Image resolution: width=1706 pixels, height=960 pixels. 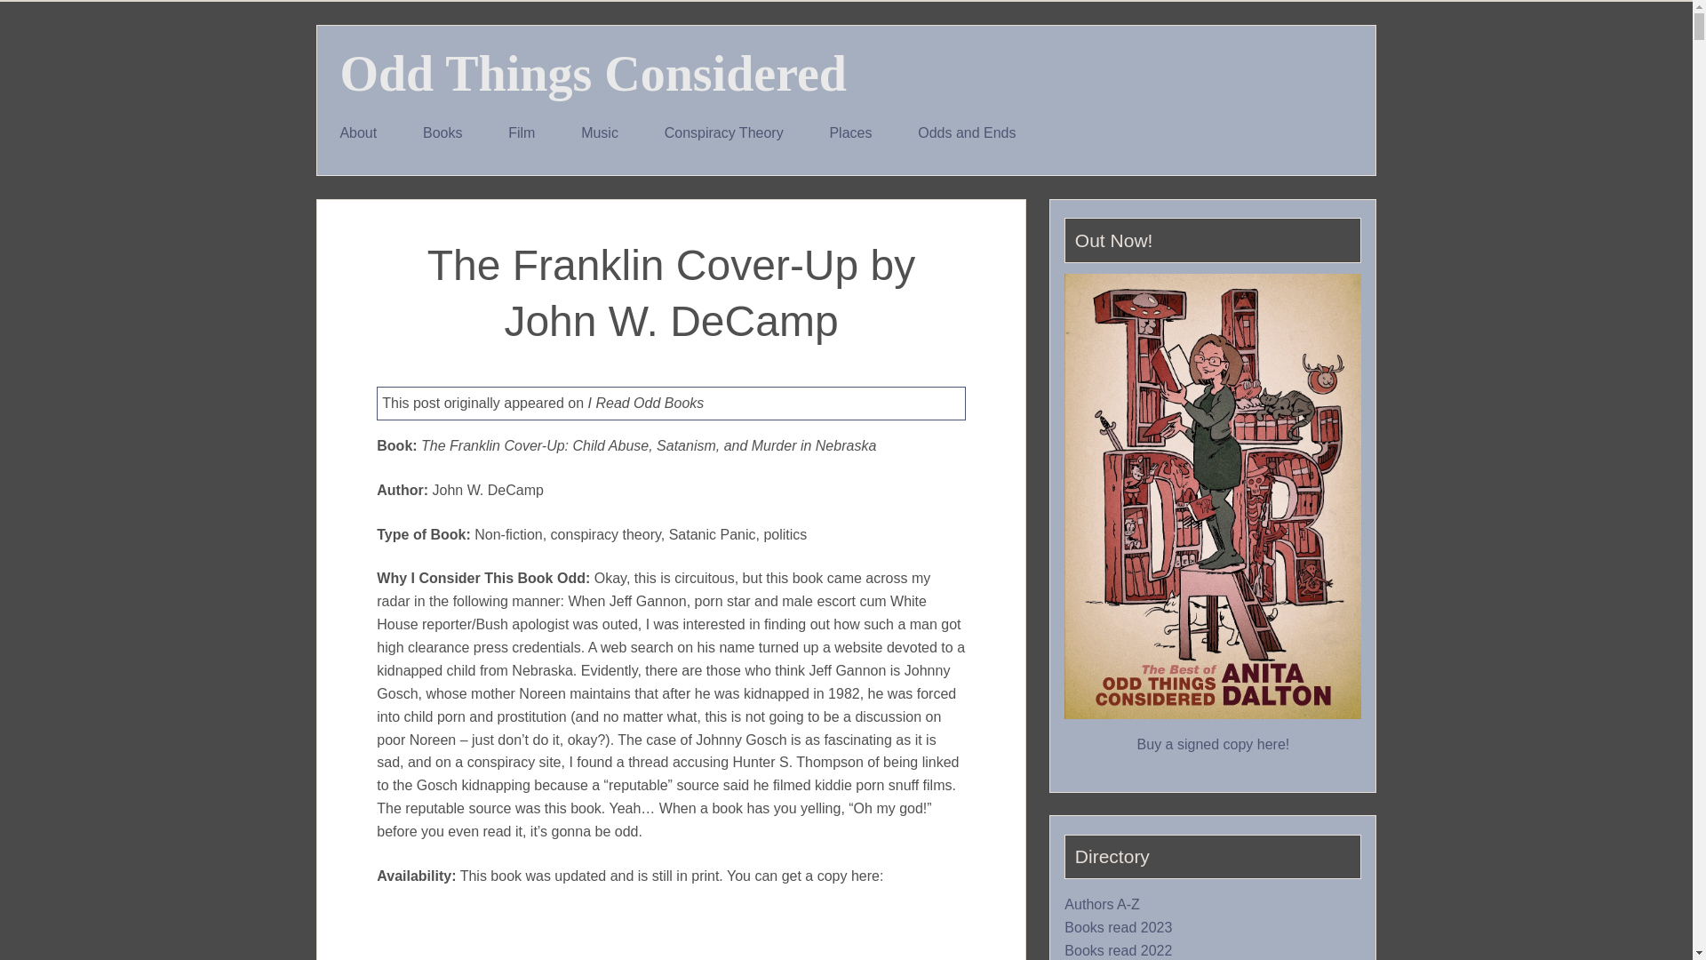 What do you see at coordinates (967, 133) in the screenshot?
I see `Odds and Ends` at bounding box center [967, 133].